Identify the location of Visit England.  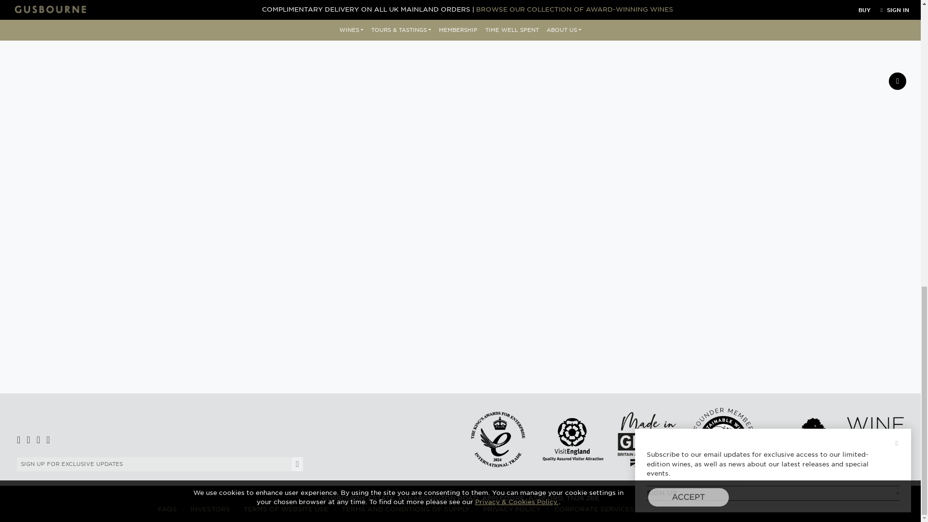
(573, 439).